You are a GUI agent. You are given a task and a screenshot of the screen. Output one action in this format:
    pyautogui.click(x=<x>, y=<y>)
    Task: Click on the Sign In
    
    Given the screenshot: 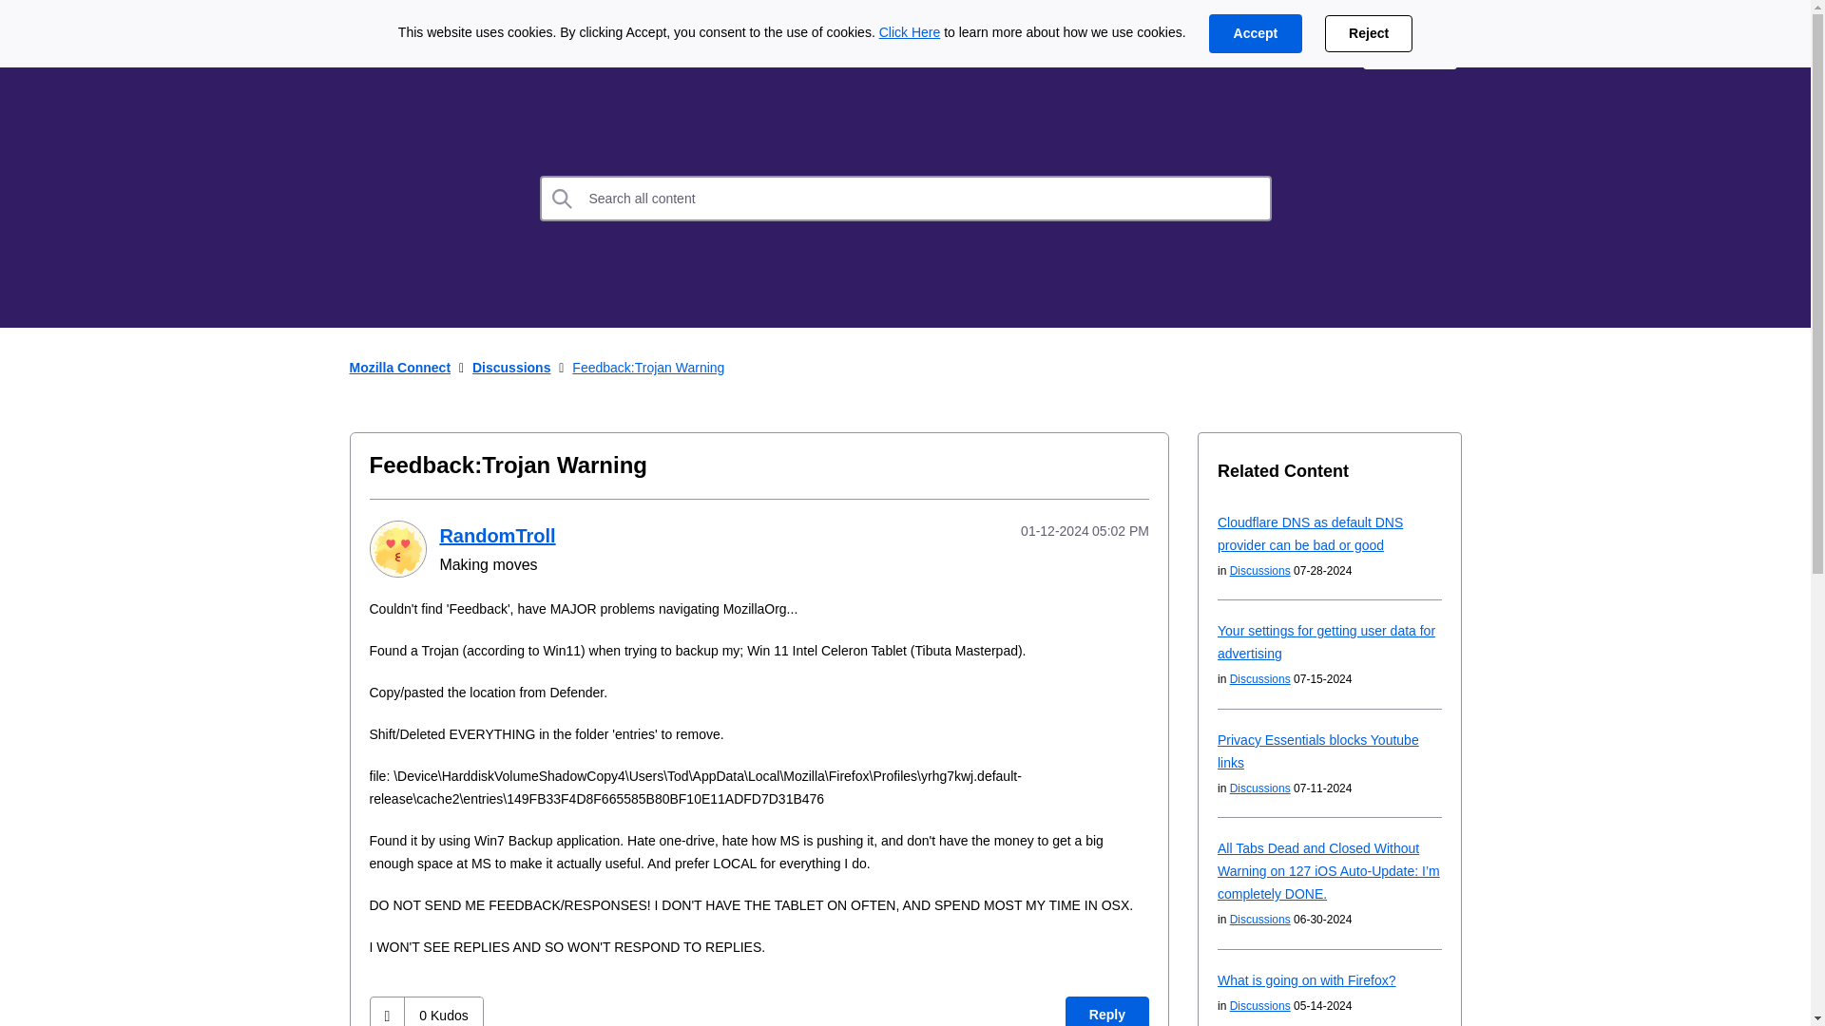 What is the action you would take?
    pyautogui.click(x=1410, y=49)
    